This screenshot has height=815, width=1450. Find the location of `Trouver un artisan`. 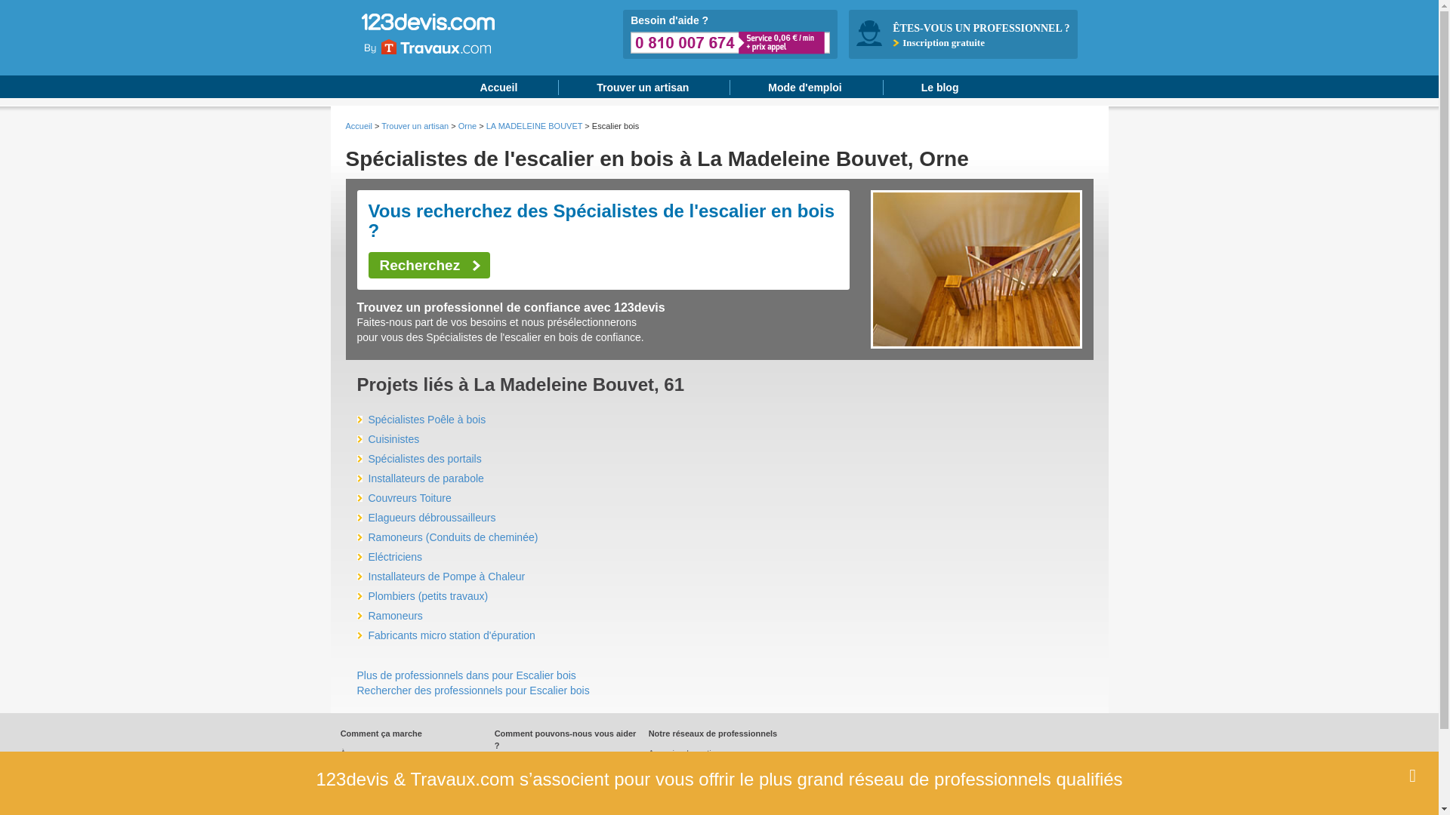

Trouver un artisan is located at coordinates (643, 88).